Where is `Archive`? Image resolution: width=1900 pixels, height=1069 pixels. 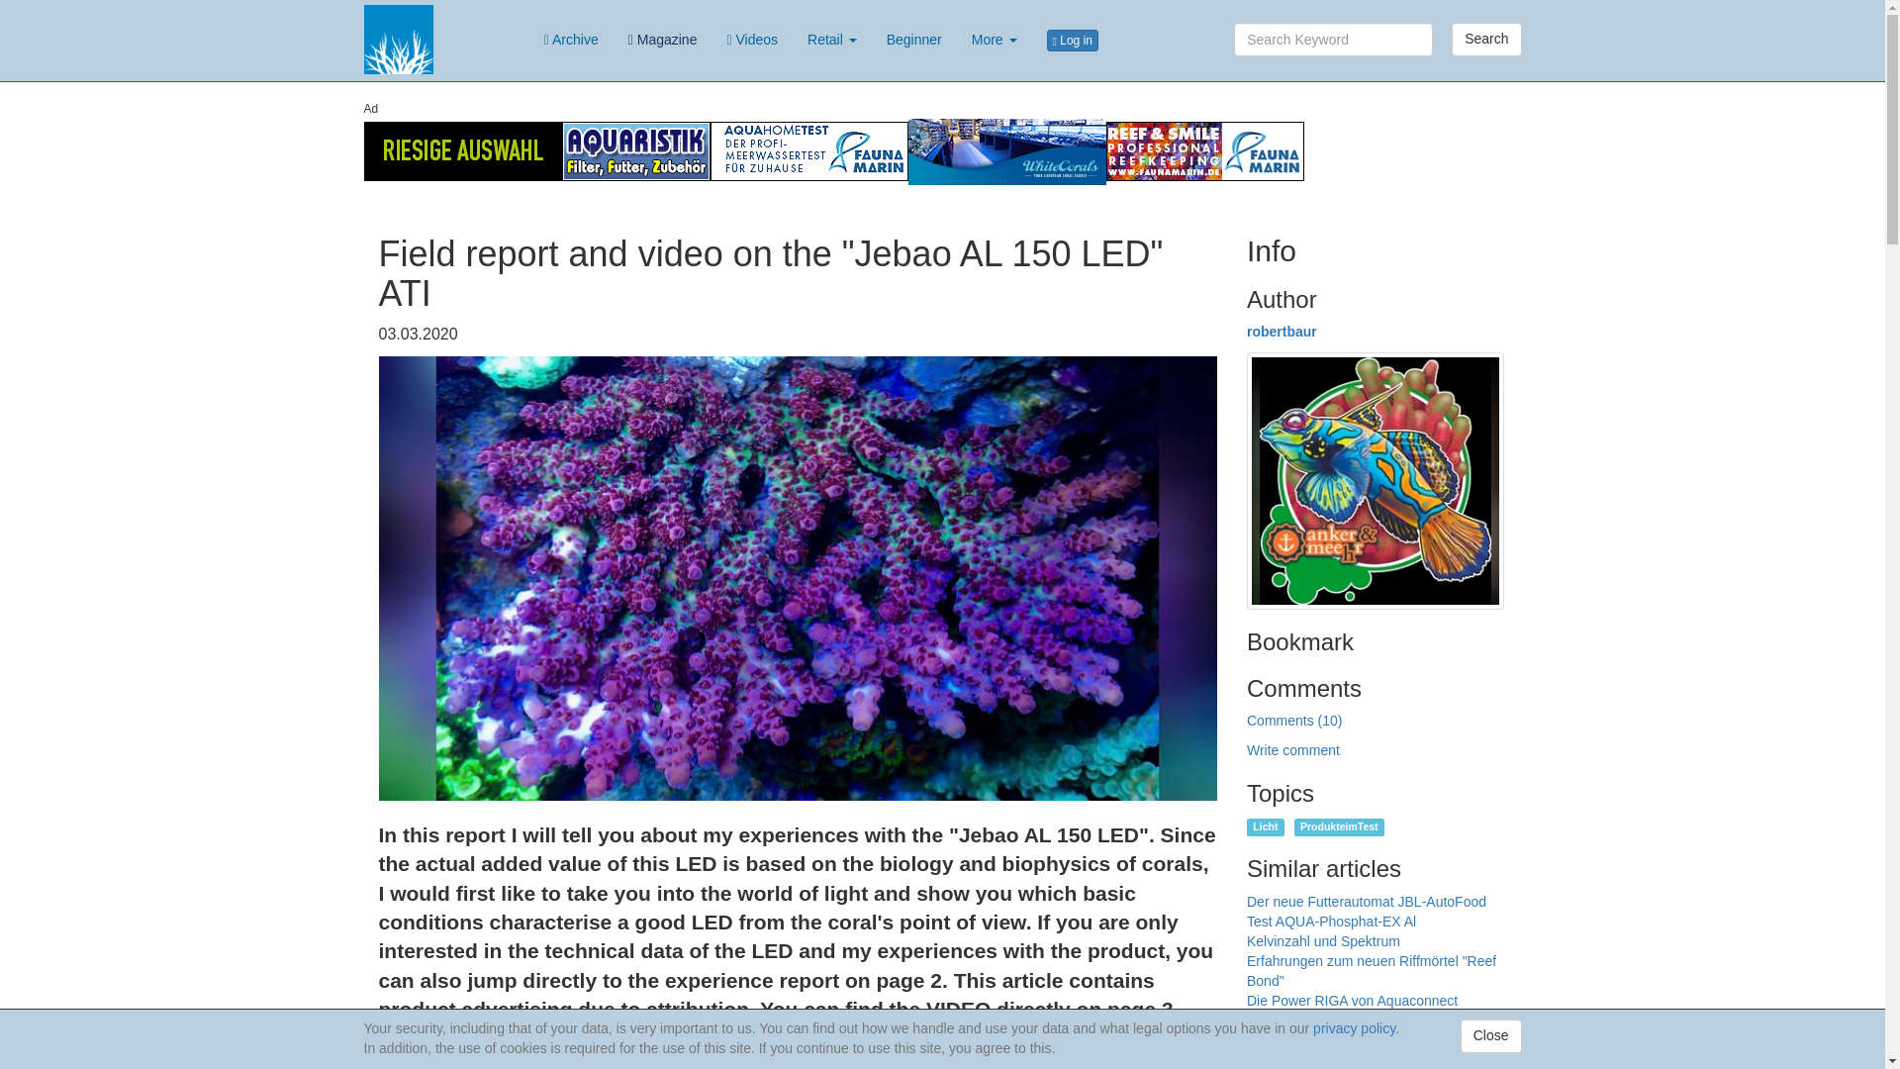
Archive is located at coordinates (572, 40).